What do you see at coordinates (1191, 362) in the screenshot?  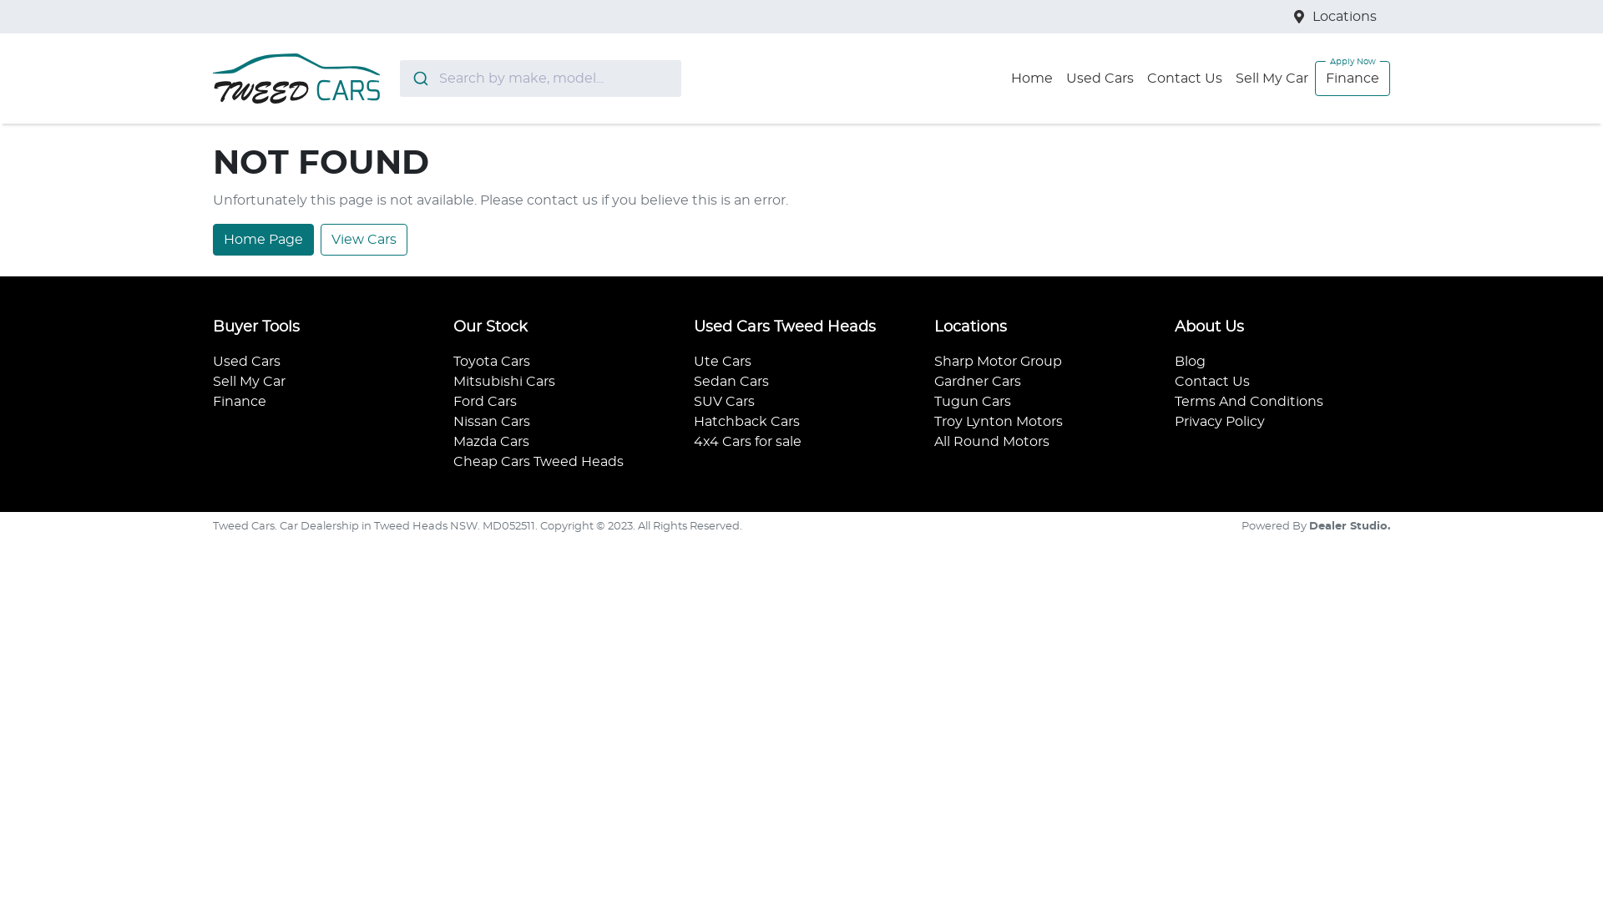 I see `Blog` at bounding box center [1191, 362].